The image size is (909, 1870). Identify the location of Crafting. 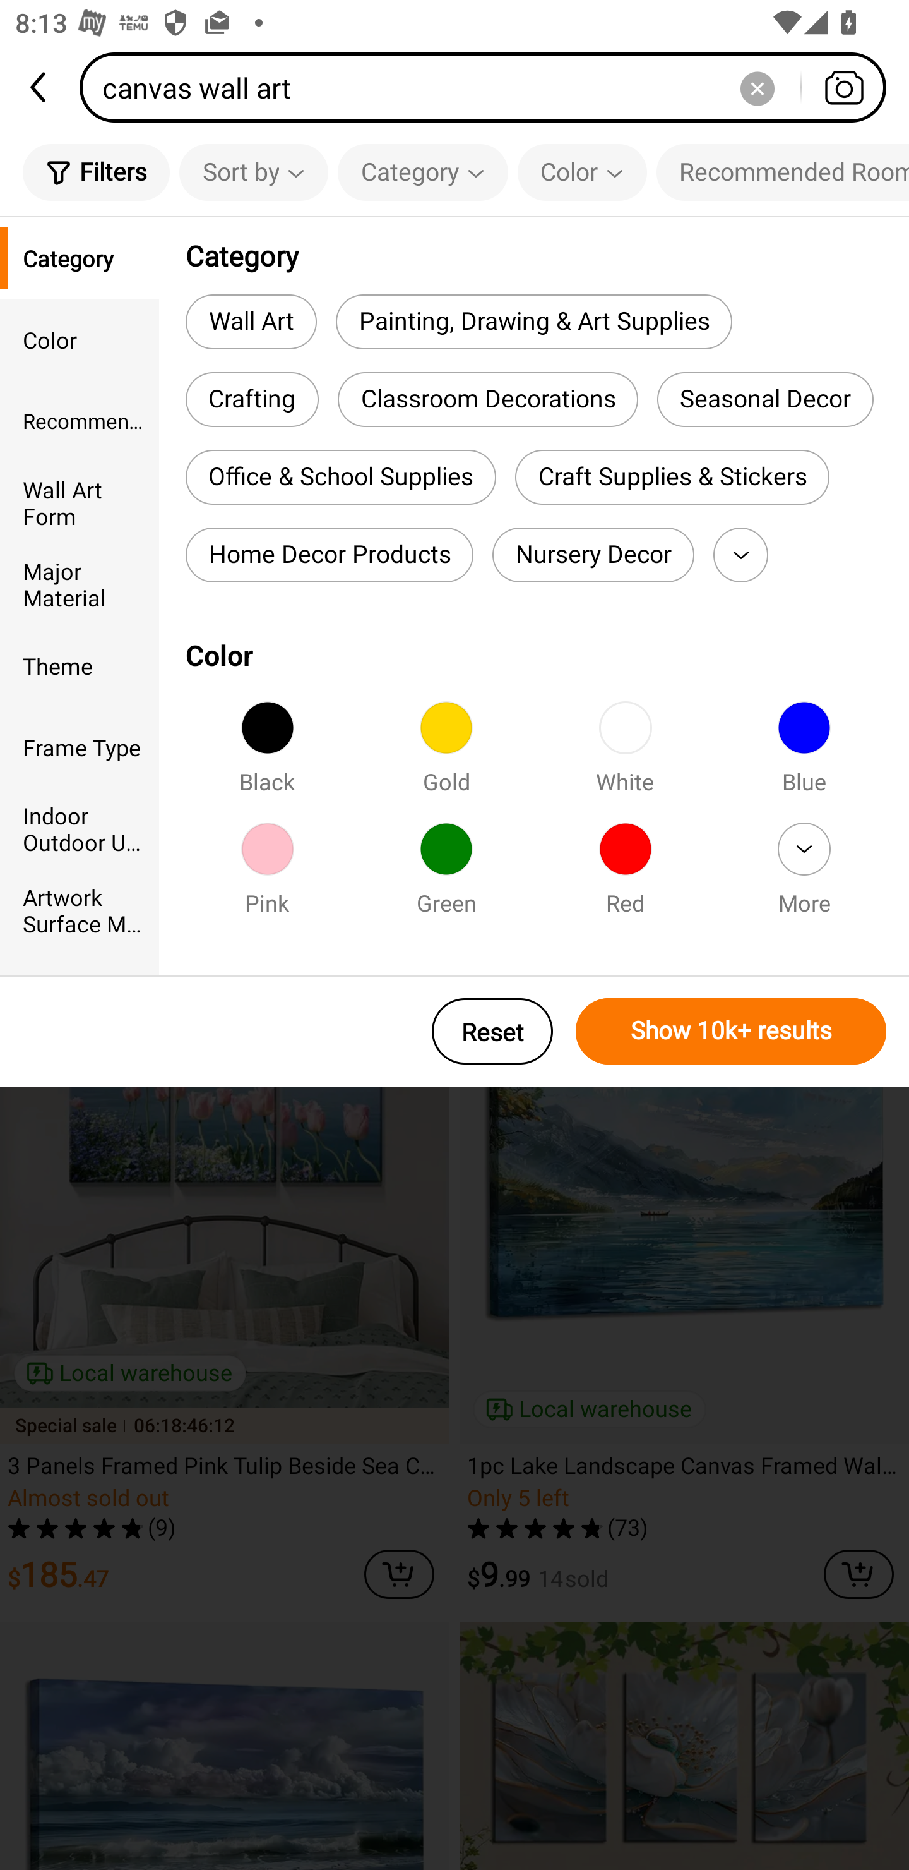
(252, 399).